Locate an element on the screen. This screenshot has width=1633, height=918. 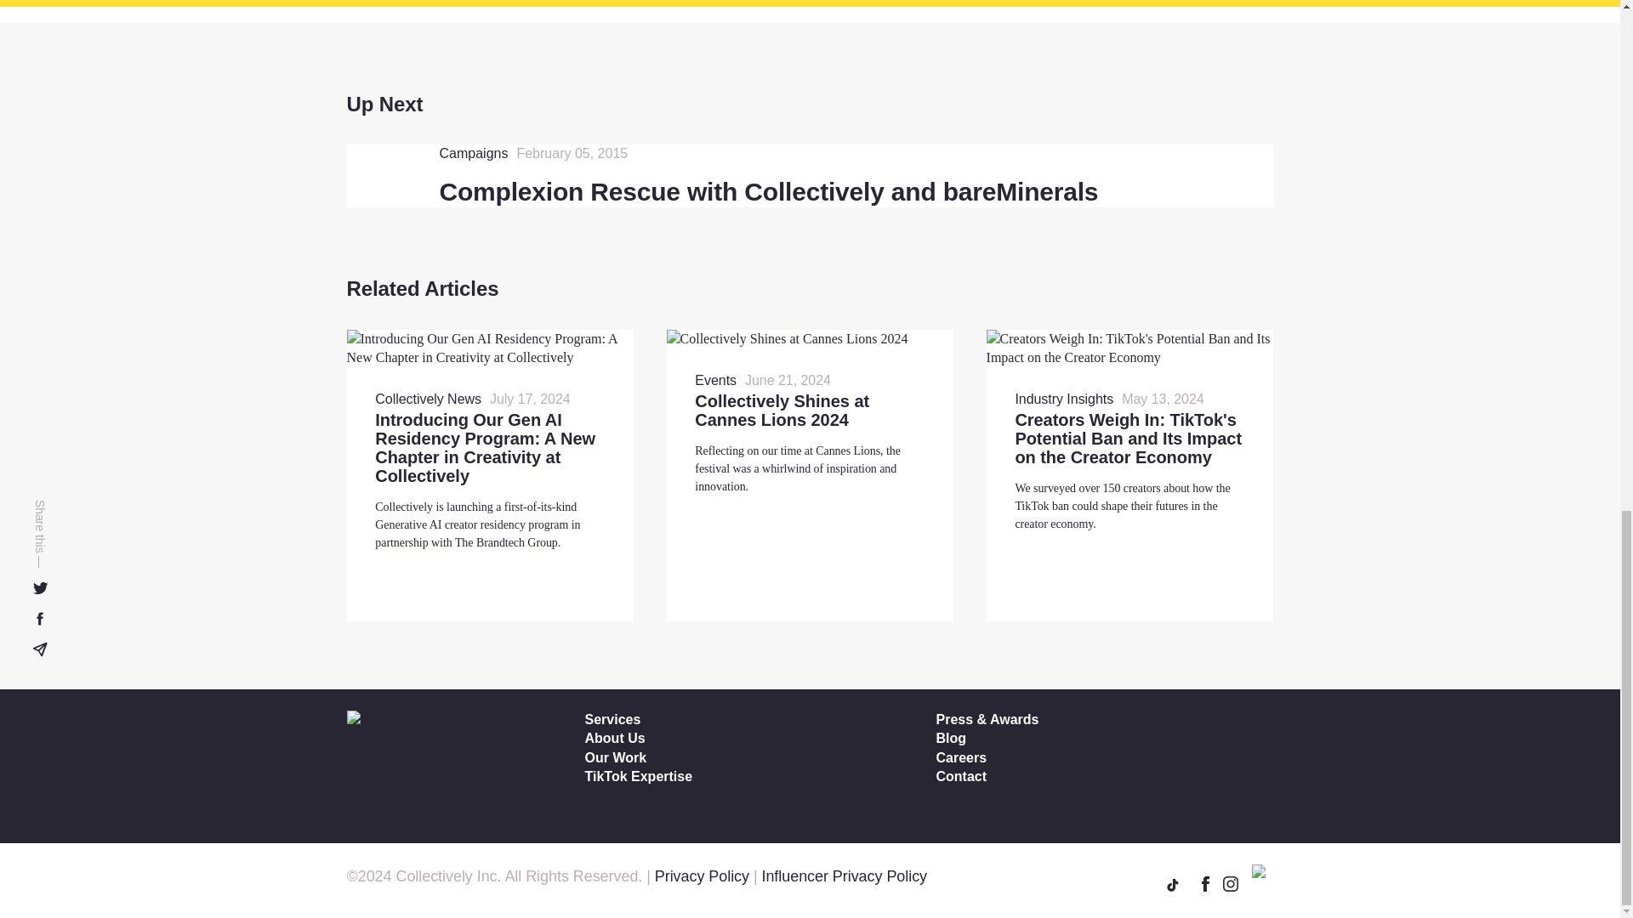
Collectively Shines at Cannes Lions 2024 is located at coordinates (782, 411).